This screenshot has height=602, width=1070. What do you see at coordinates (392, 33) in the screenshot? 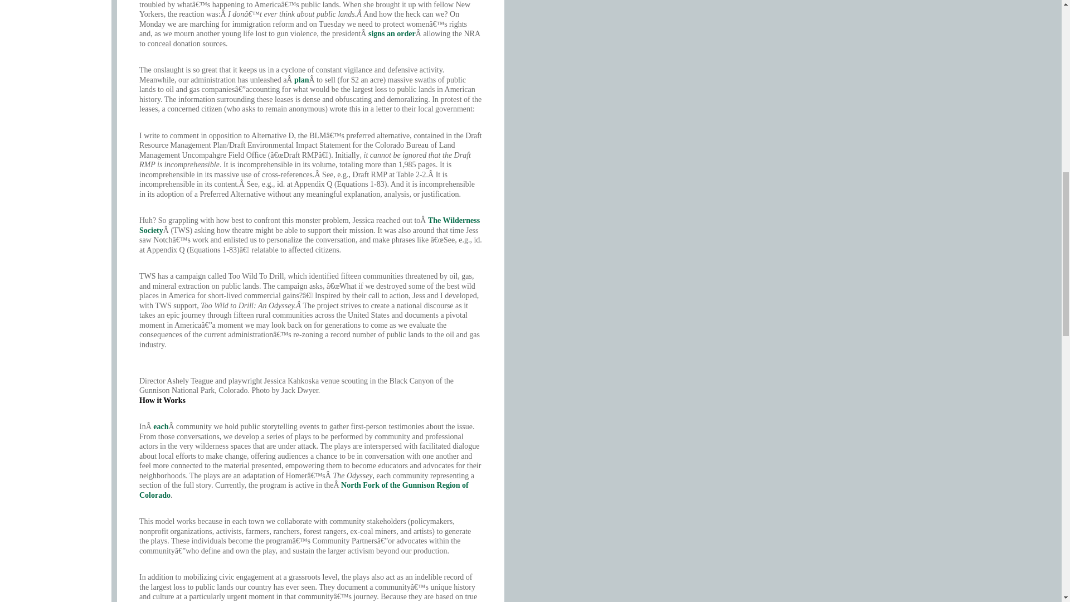
I see `signs an order` at bounding box center [392, 33].